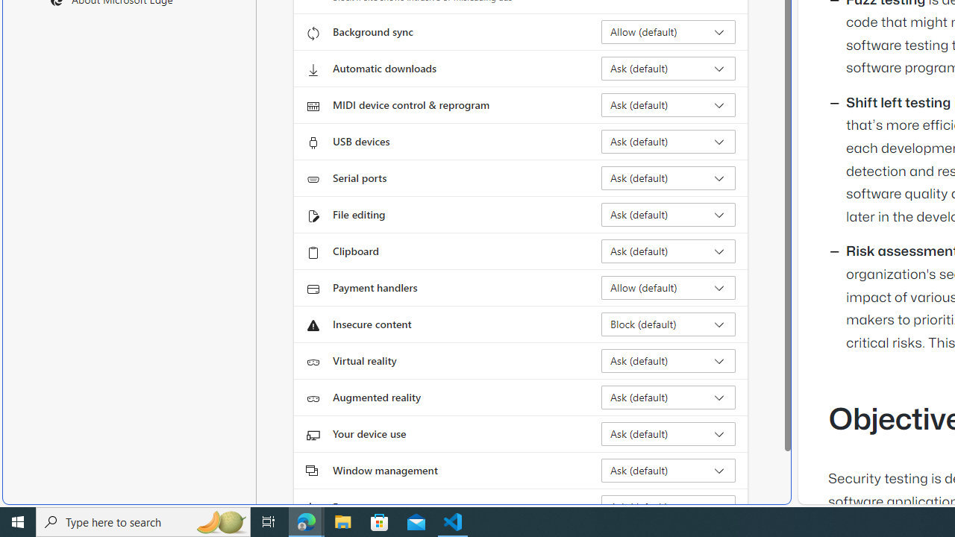 This screenshot has height=537, width=955. What do you see at coordinates (668, 215) in the screenshot?
I see `File editing Ask (default)` at bounding box center [668, 215].